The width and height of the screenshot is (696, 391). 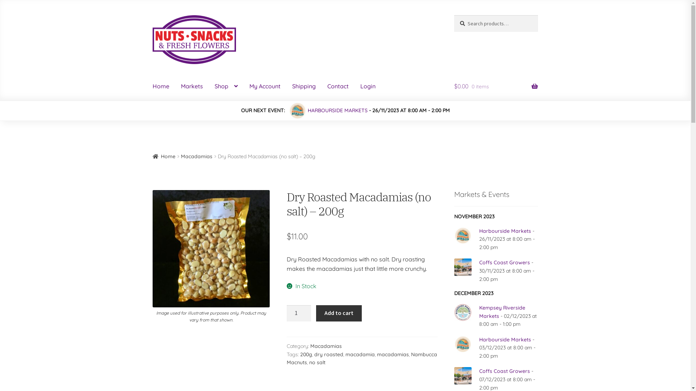 I want to click on Shipping, so click(x=304, y=87).